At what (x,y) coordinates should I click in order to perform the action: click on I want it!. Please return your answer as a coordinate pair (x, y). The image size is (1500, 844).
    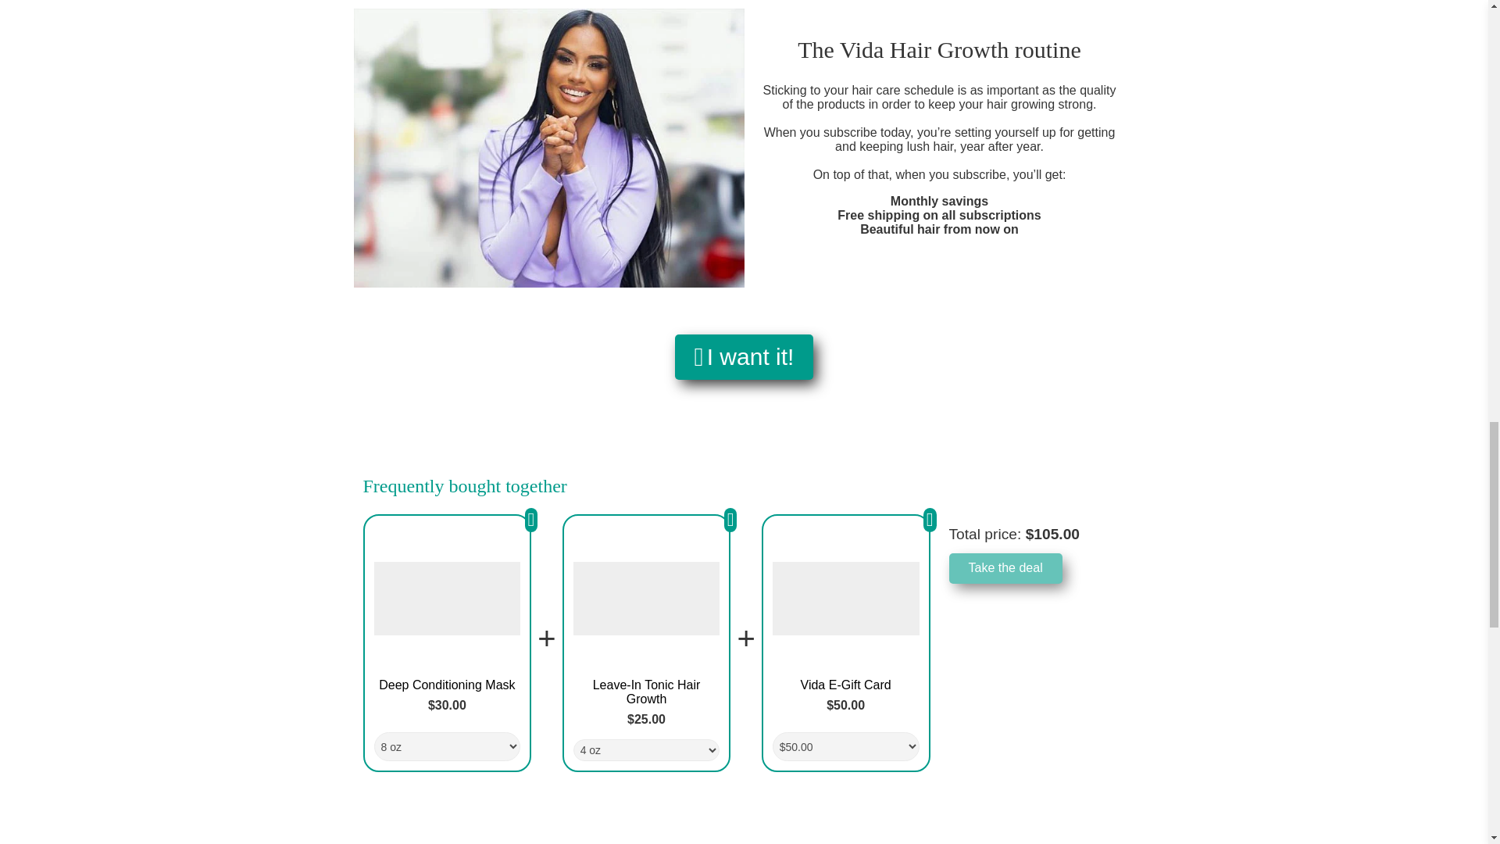
    Looking at the image, I should click on (745, 356).